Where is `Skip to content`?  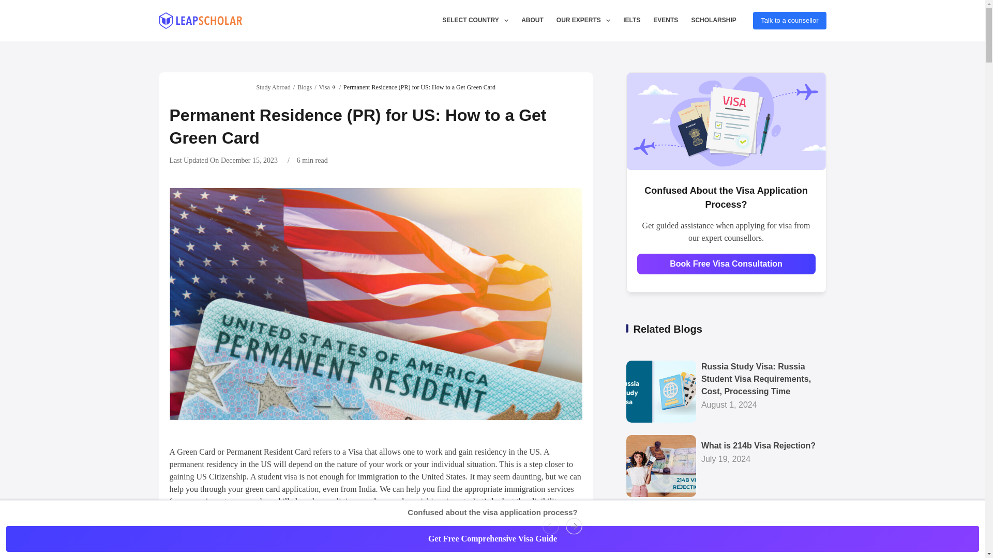 Skip to content is located at coordinates (10, 5).